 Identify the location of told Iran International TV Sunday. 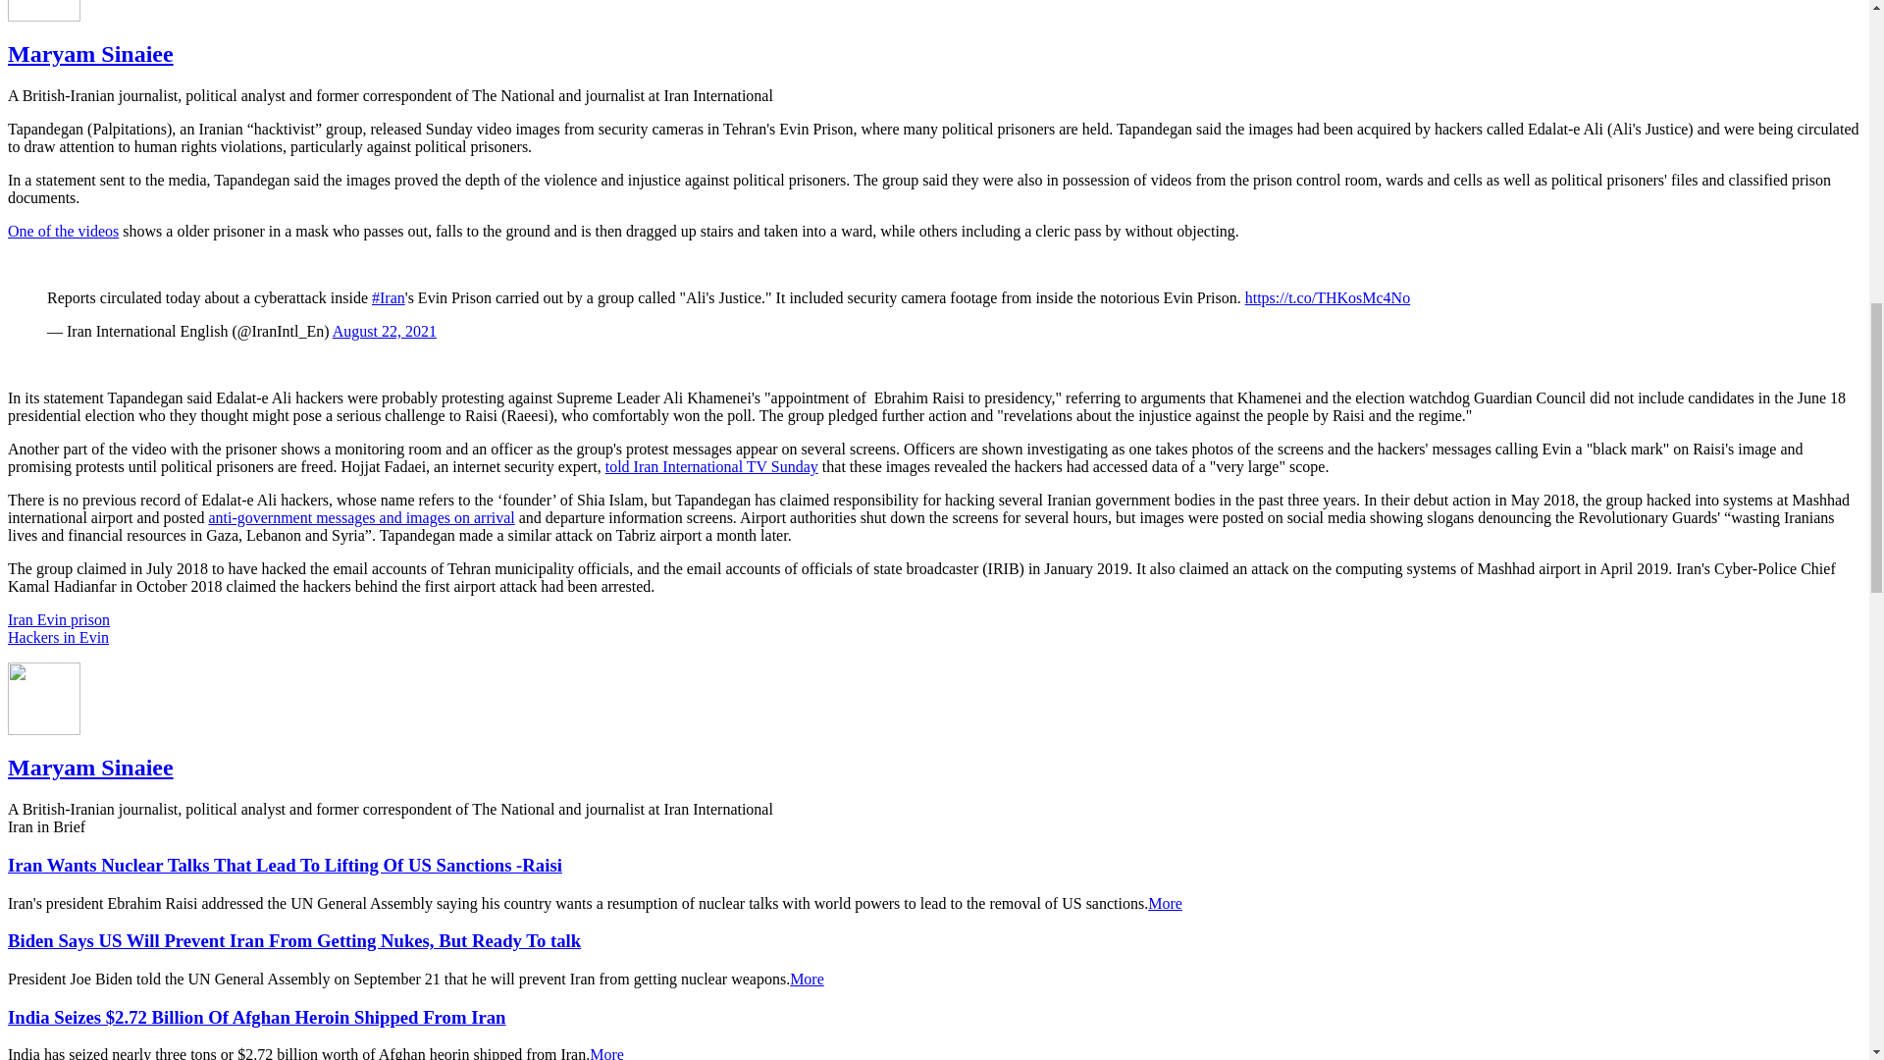
(710, 465).